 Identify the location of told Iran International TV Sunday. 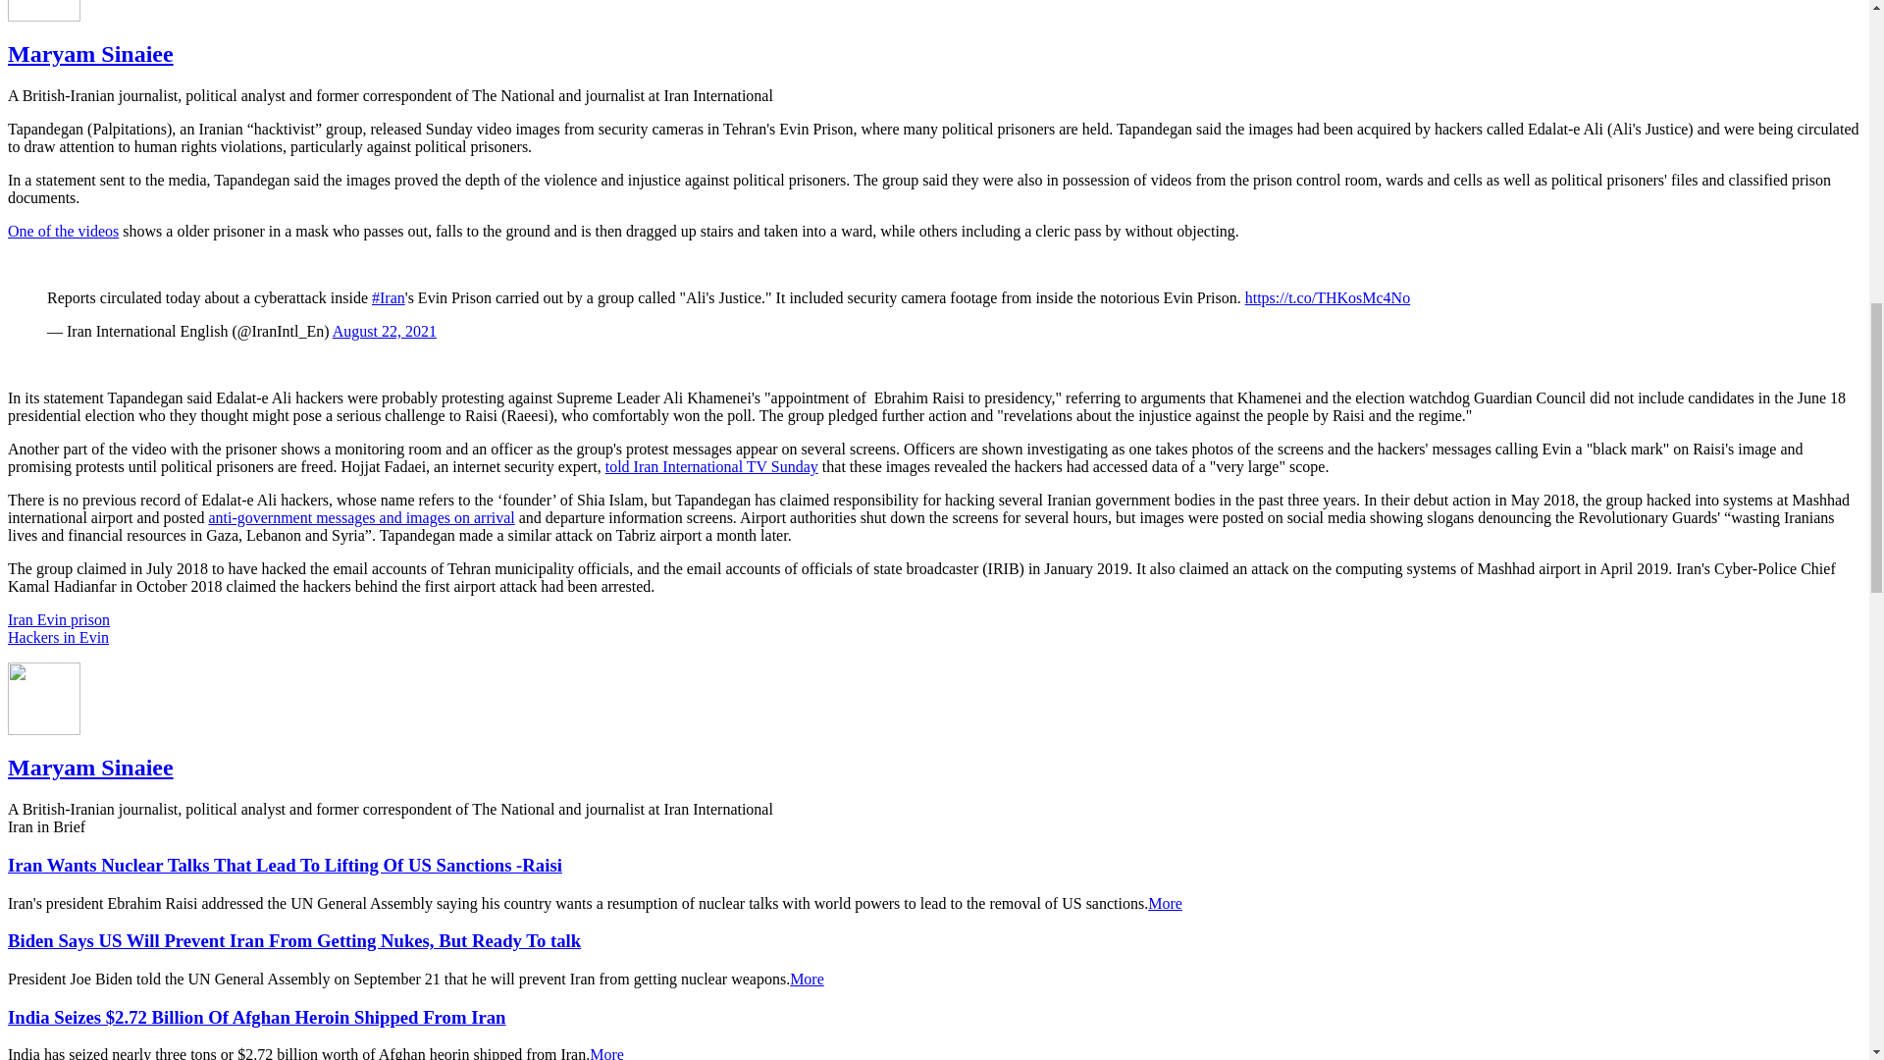
(710, 465).